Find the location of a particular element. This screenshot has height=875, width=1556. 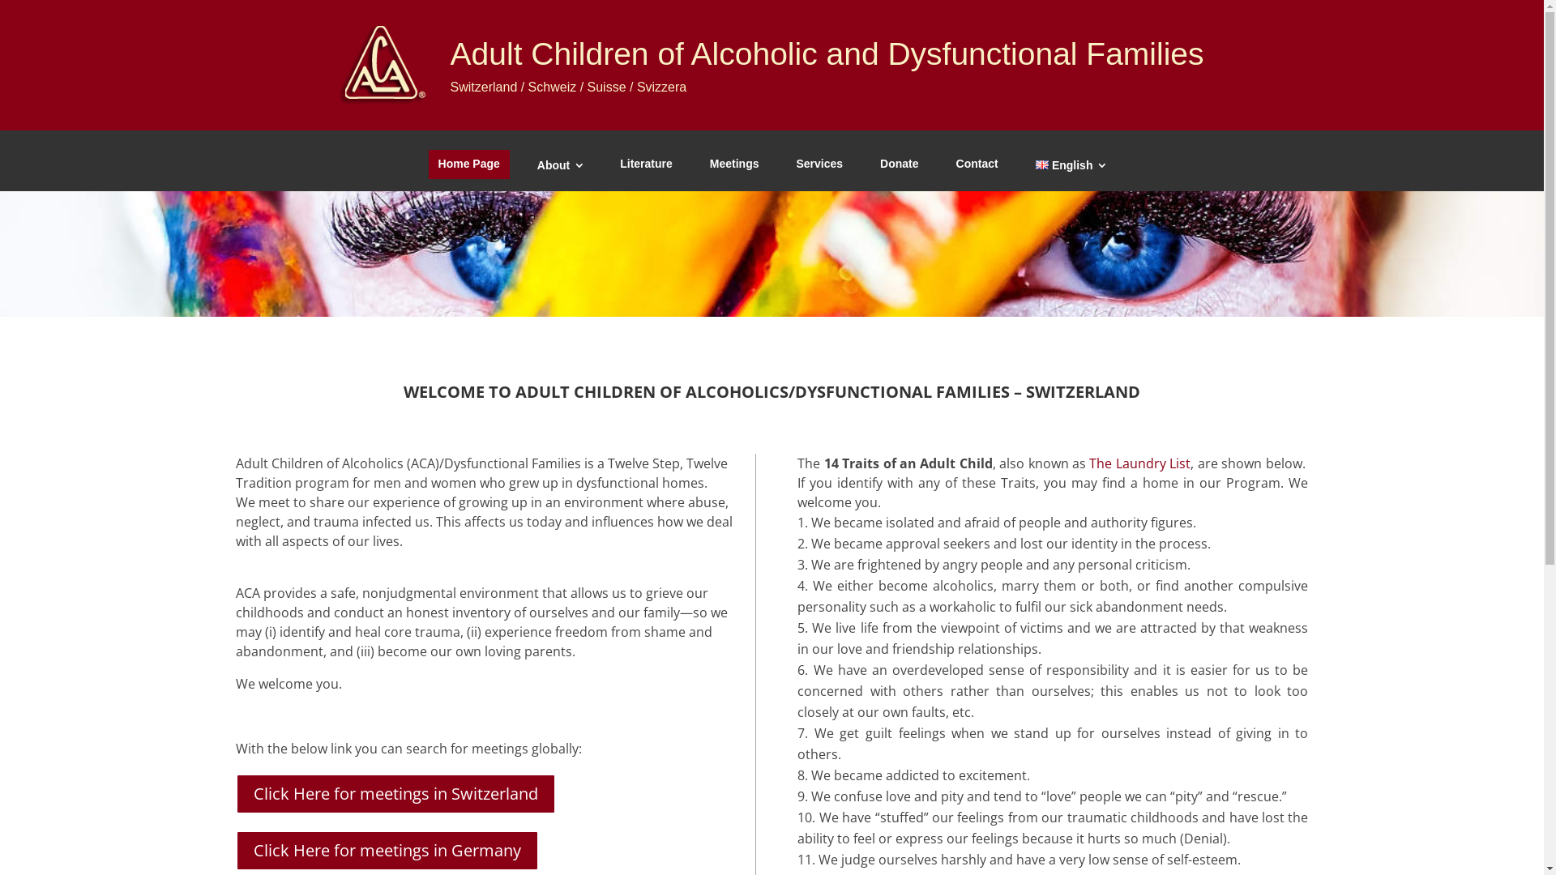

Donate is located at coordinates (900, 164).